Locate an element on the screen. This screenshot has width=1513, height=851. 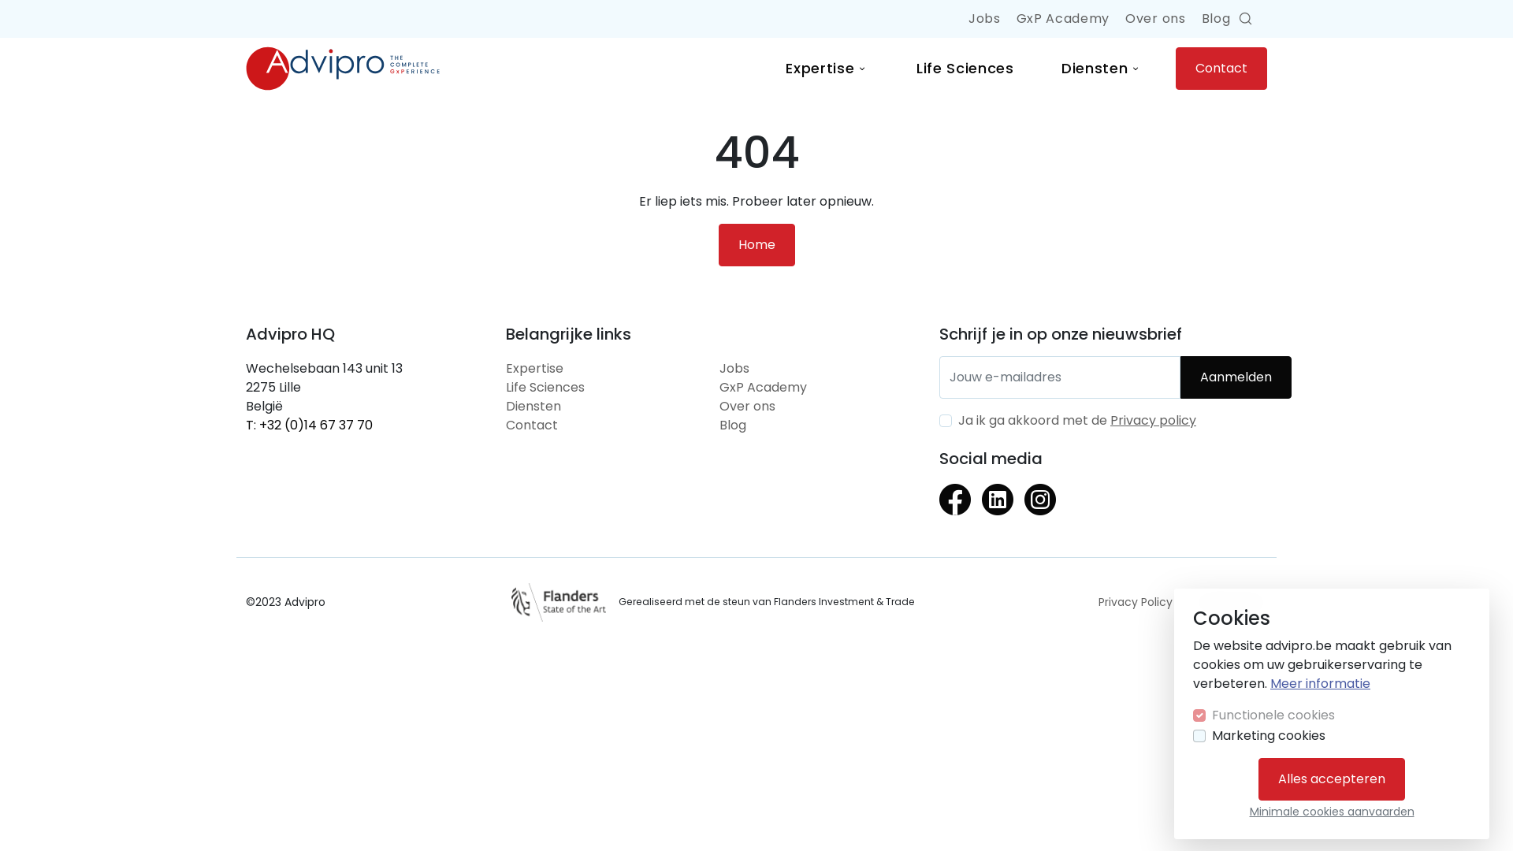
Expertise is located at coordinates (534, 369).